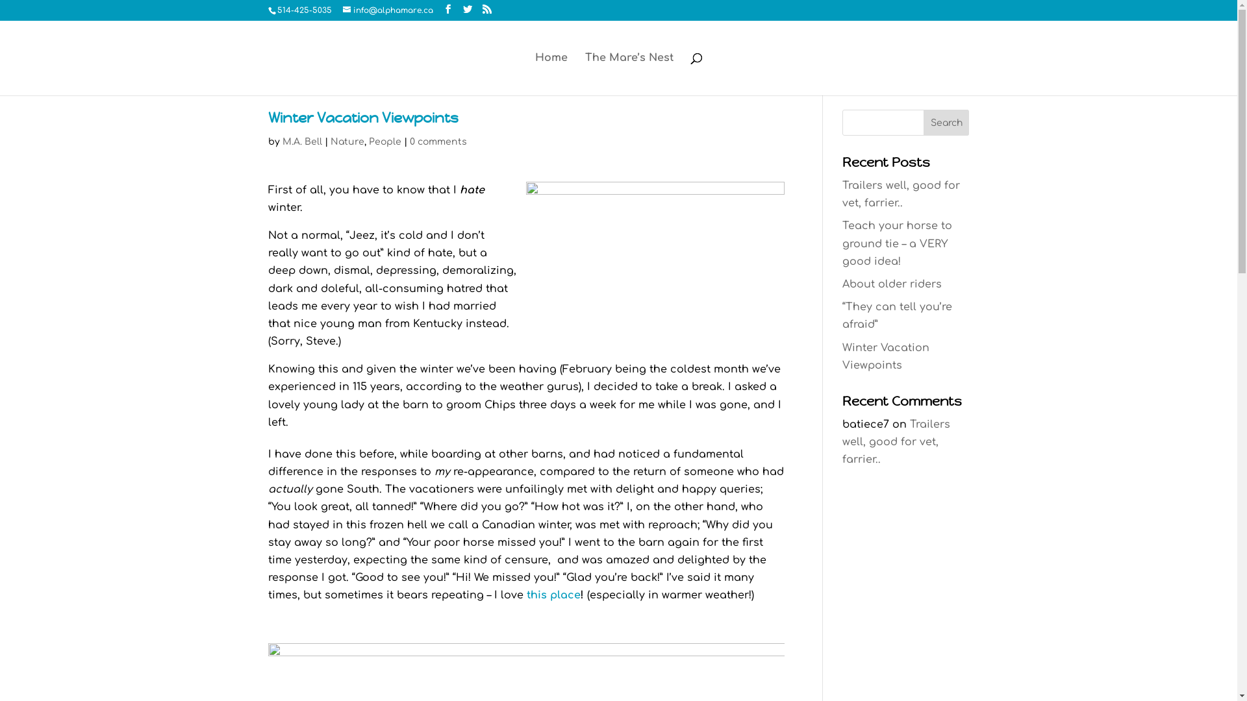  Describe the element at coordinates (385, 141) in the screenshot. I see `People` at that location.